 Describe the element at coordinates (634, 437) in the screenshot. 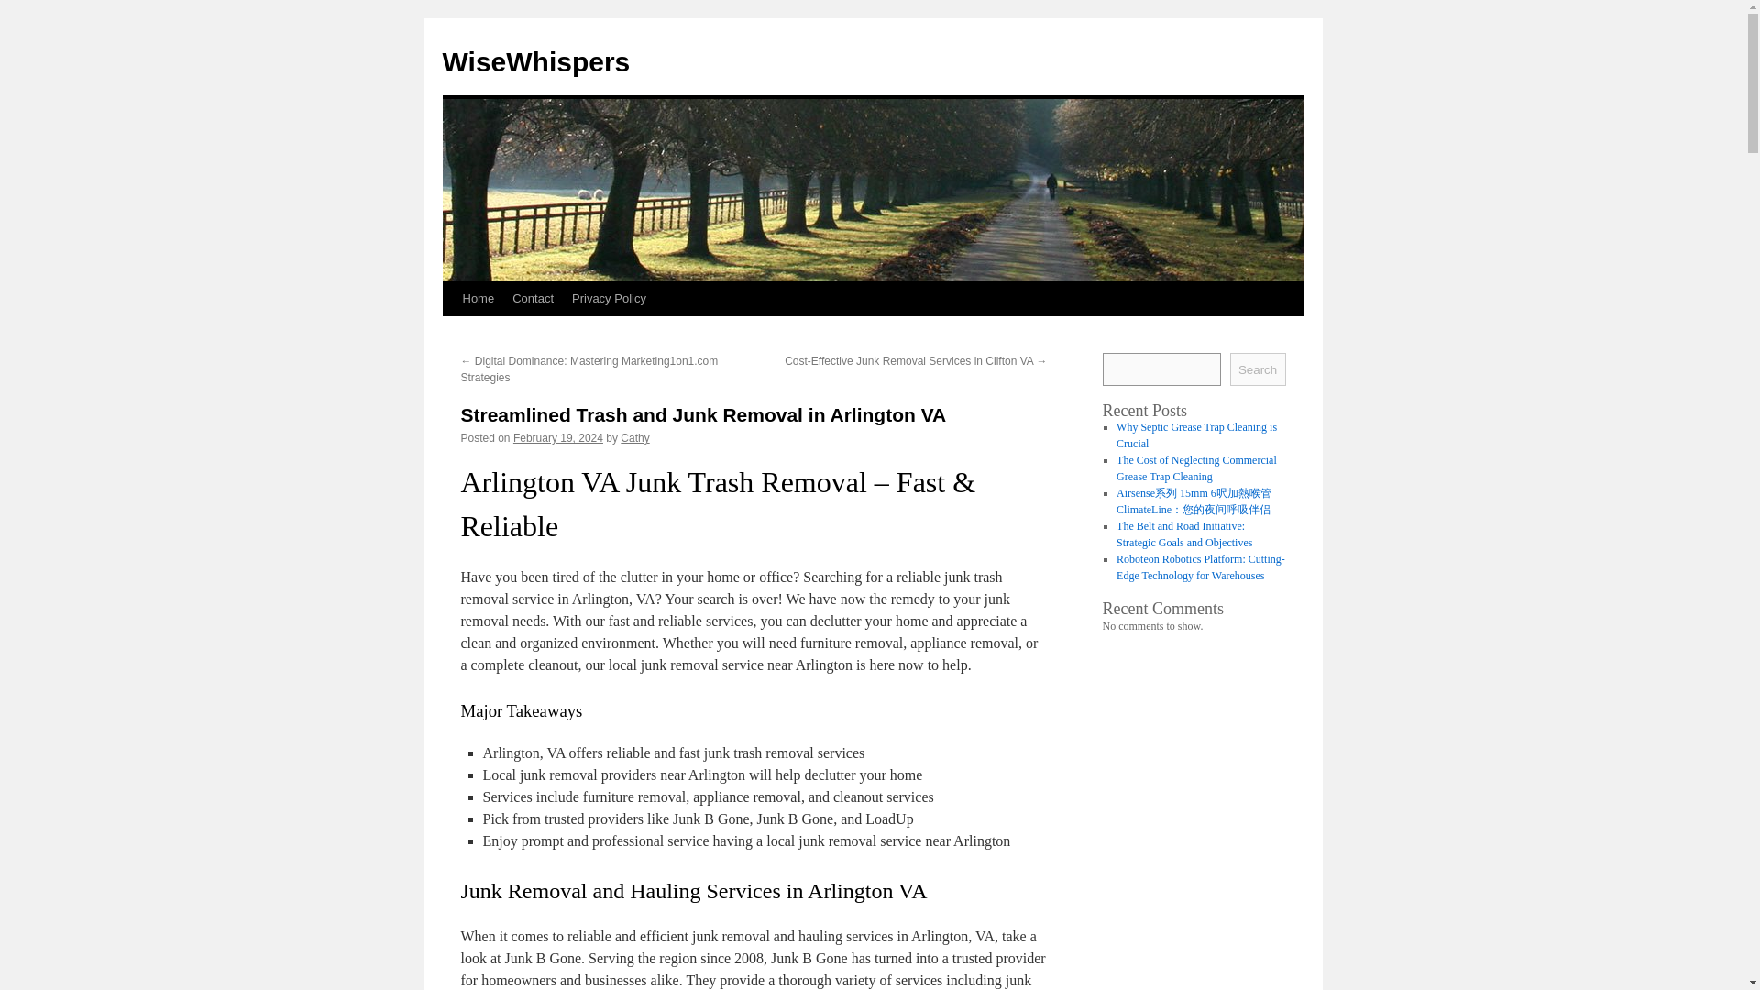

I see `View all posts by Cathy` at that location.